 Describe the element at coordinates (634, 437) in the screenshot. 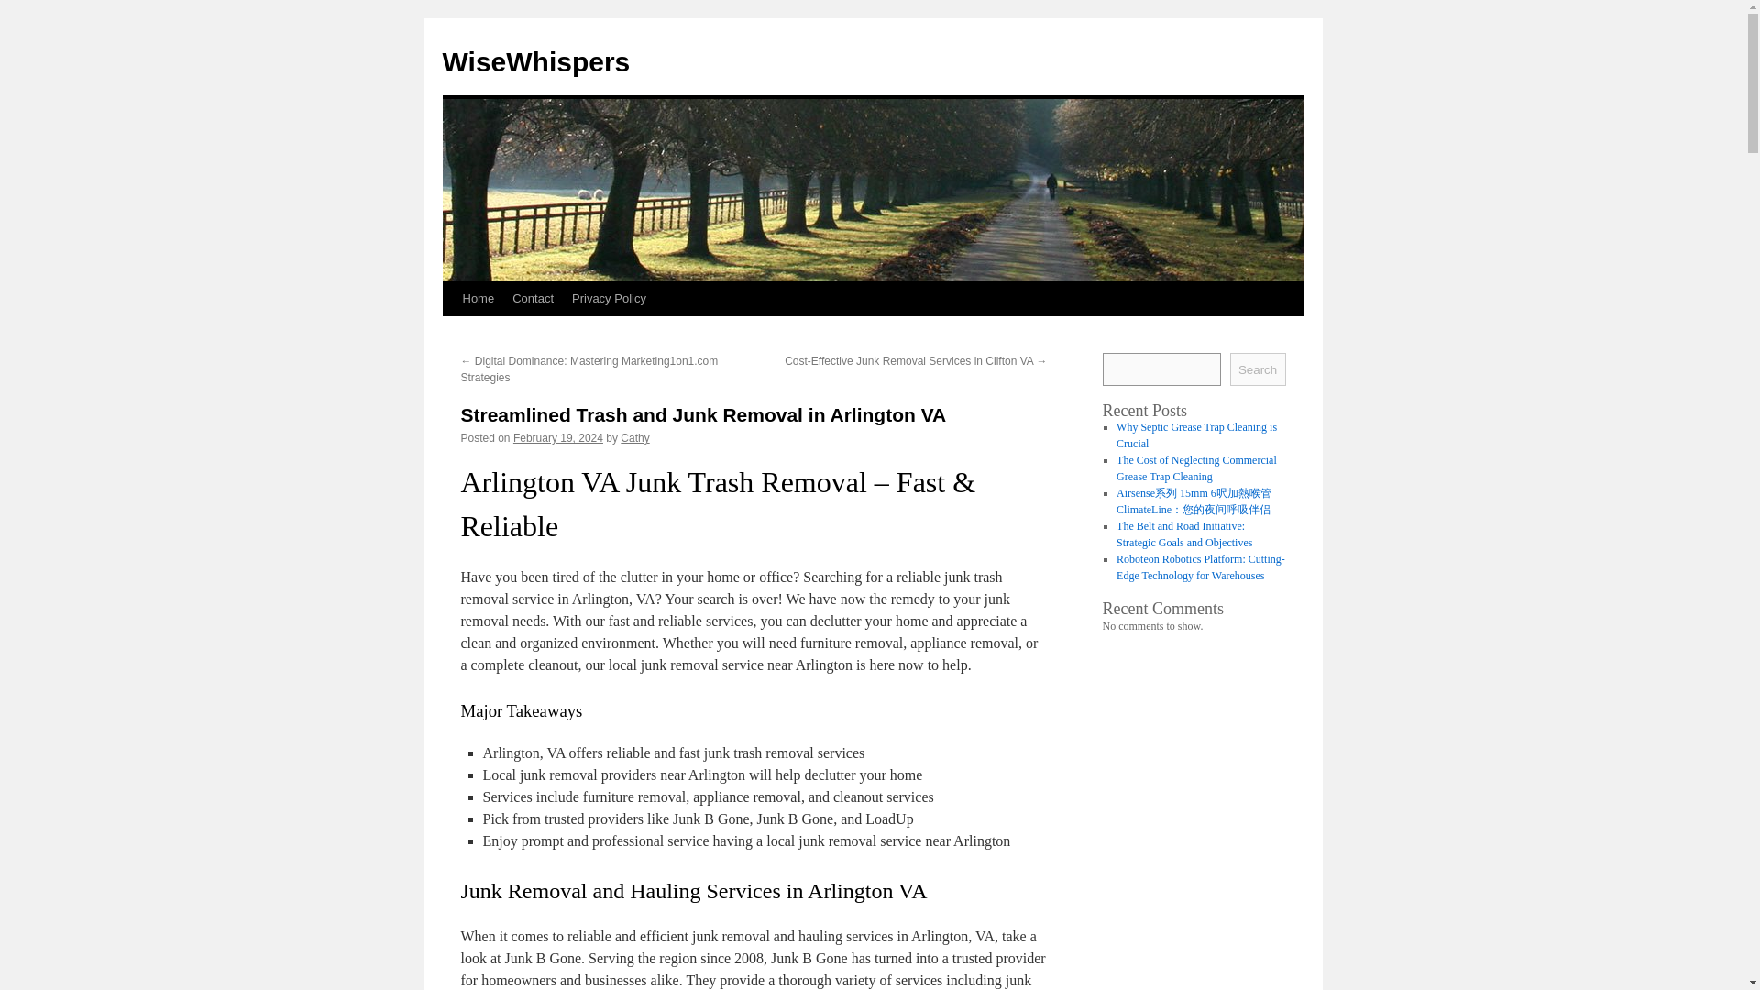

I see `View all posts by Cathy` at that location.